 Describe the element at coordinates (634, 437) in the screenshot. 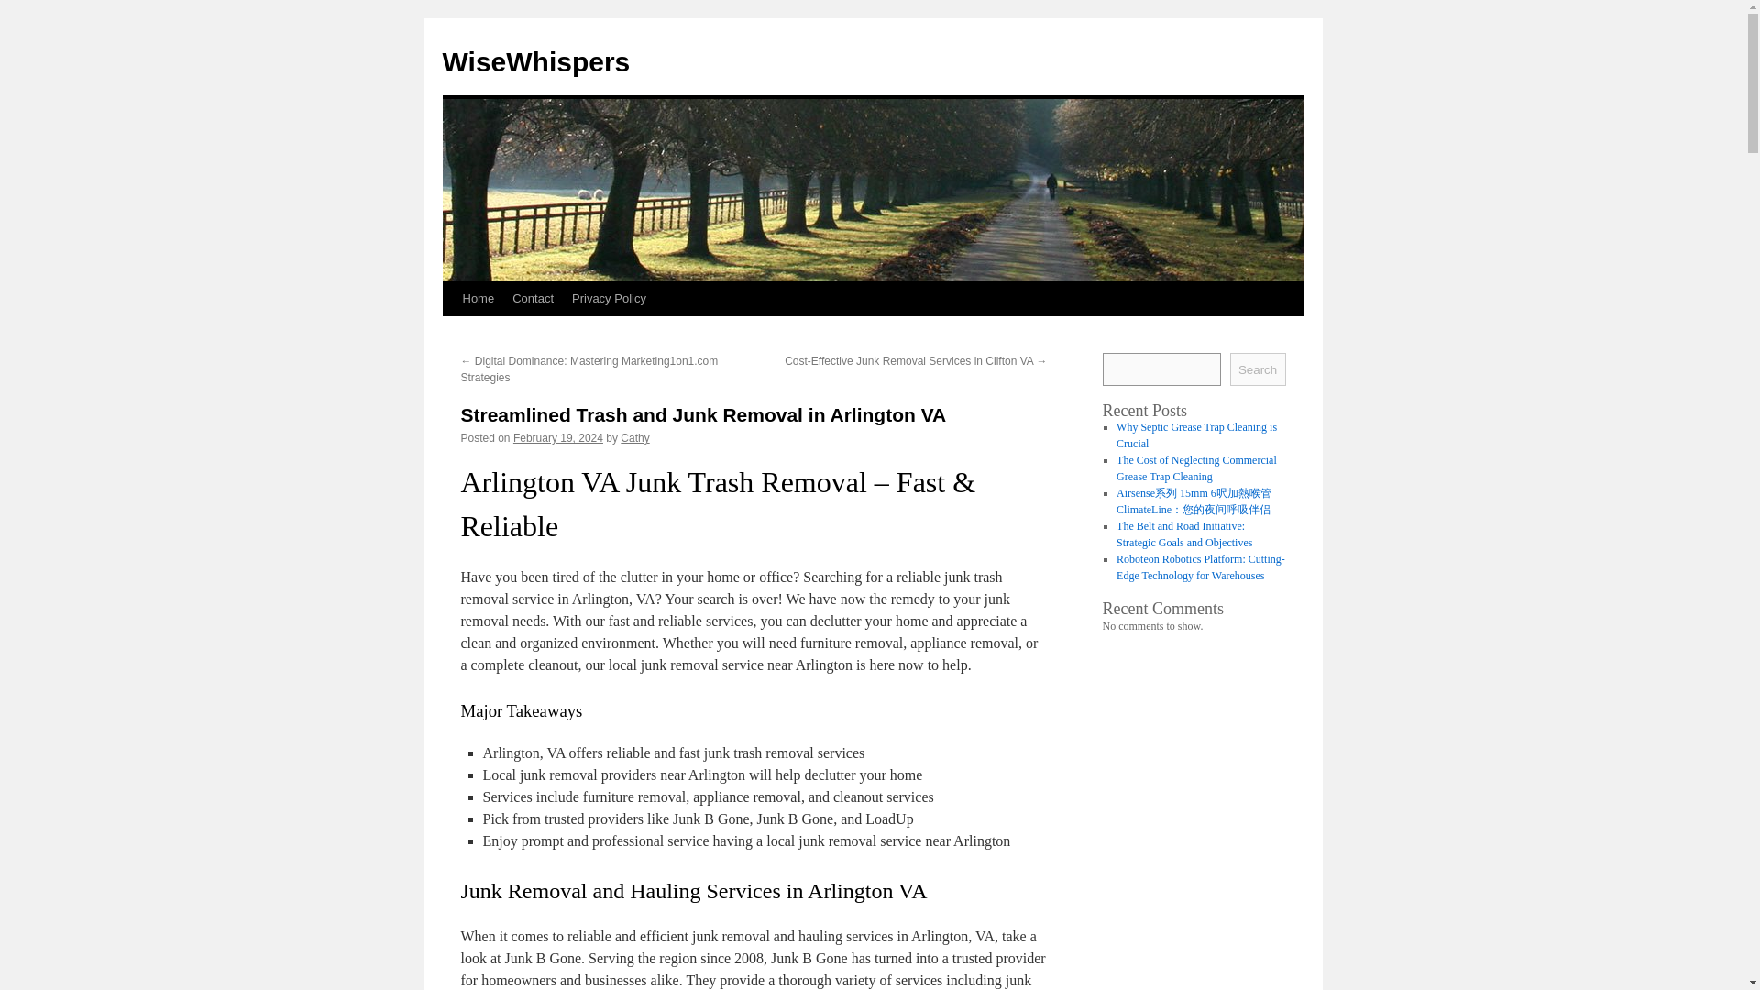

I see `View all posts by Cathy` at that location.